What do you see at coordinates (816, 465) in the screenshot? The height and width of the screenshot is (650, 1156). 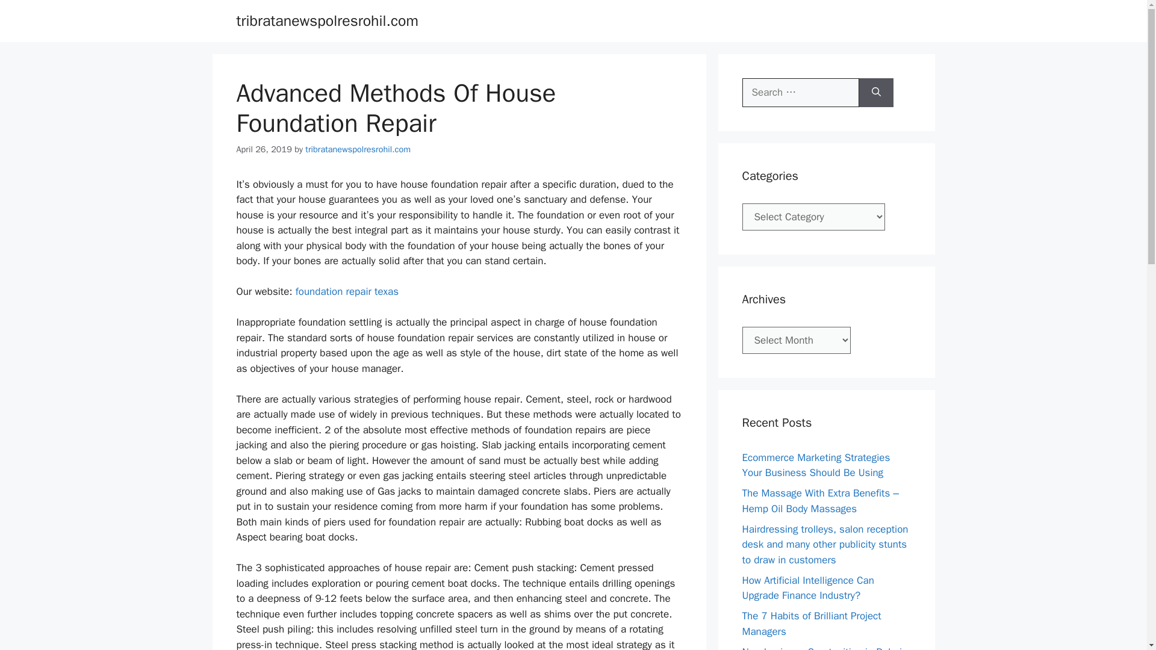 I see `Ecommerce Marketing Strategies Your Business Should Be Using` at bounding box center [816, 465].